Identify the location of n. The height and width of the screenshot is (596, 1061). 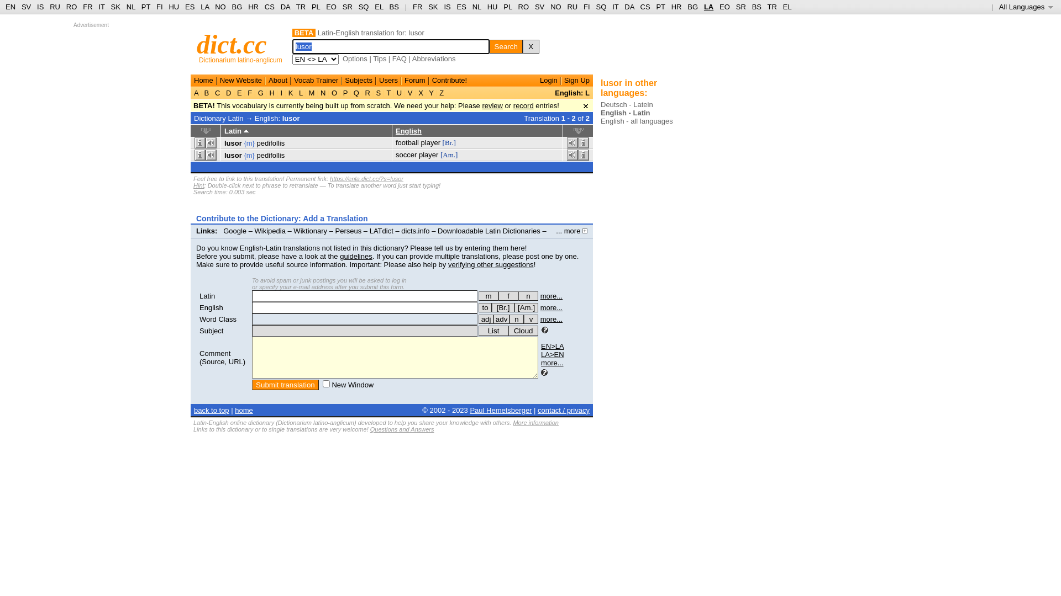
(528, 296).